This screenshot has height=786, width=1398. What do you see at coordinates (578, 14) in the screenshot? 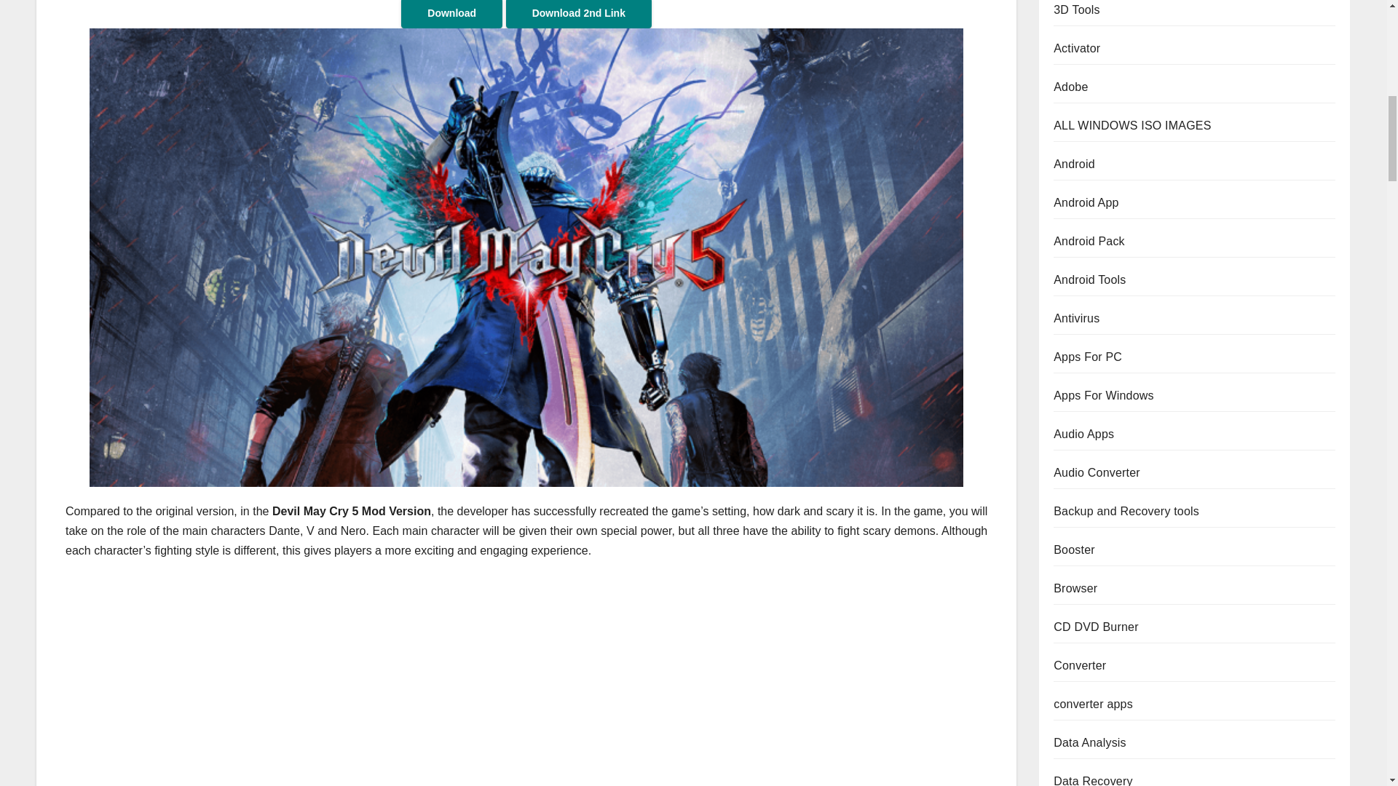
I see `Download 2nd Link` at bounding box center [578, 14].